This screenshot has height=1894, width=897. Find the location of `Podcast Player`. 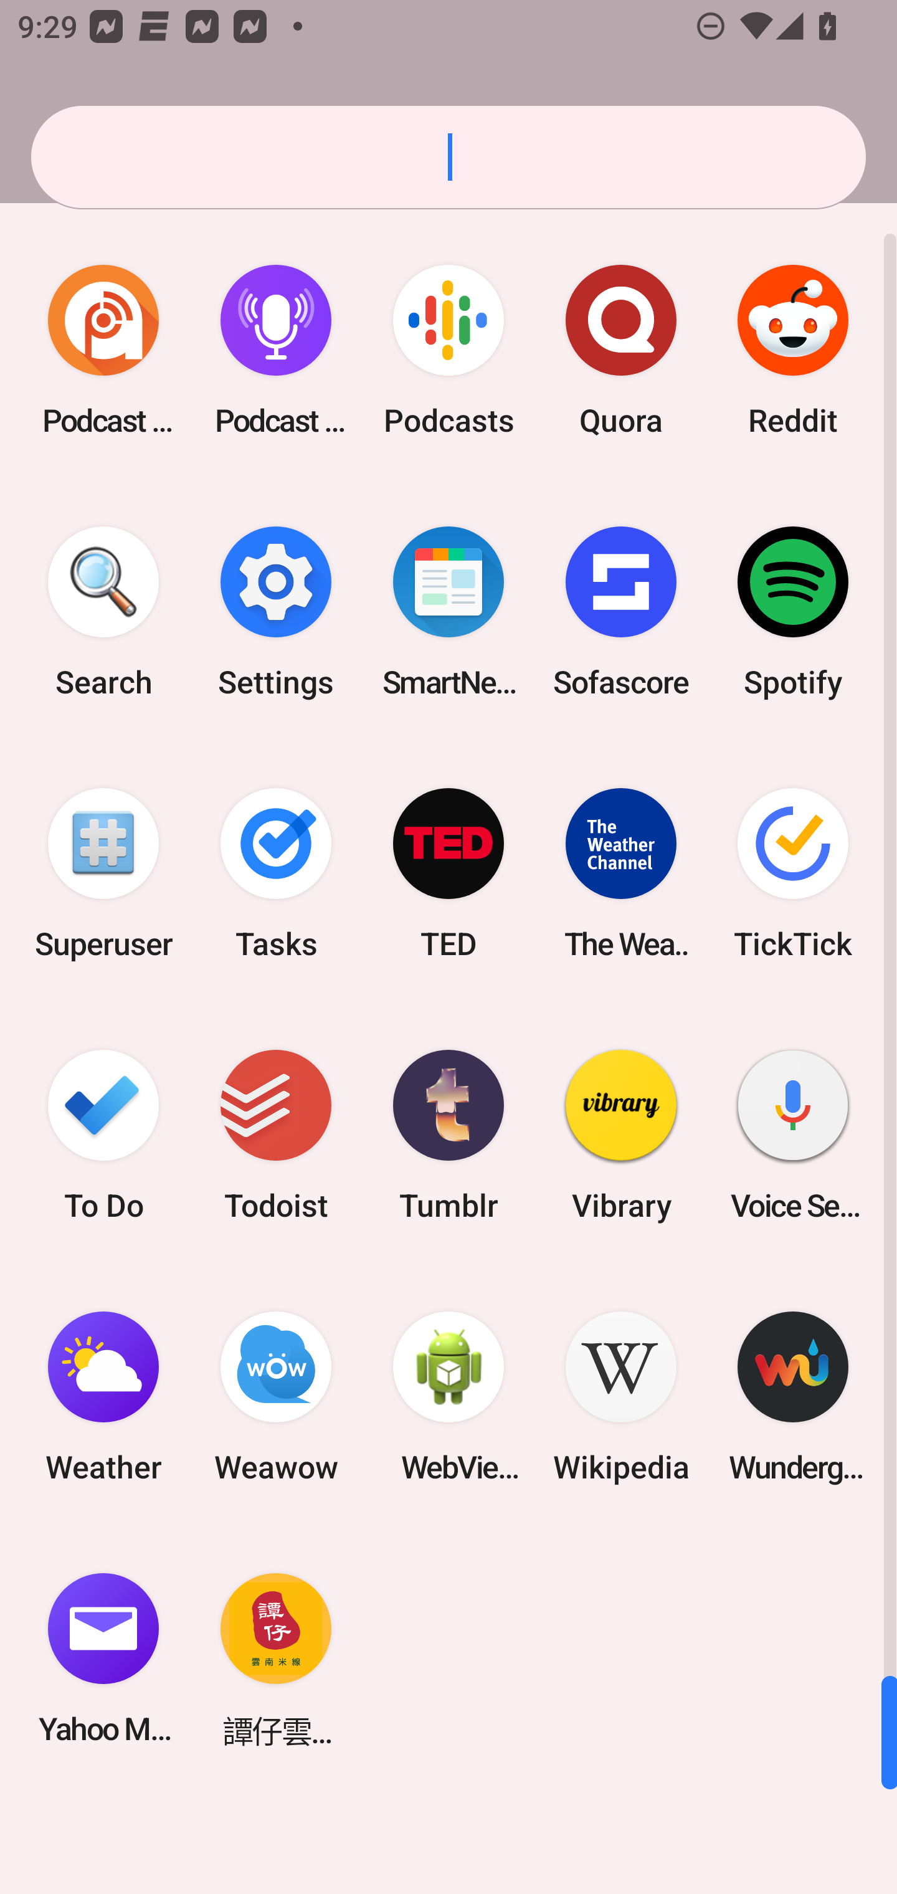

Podcast Player is located at coordinates (276, 350).